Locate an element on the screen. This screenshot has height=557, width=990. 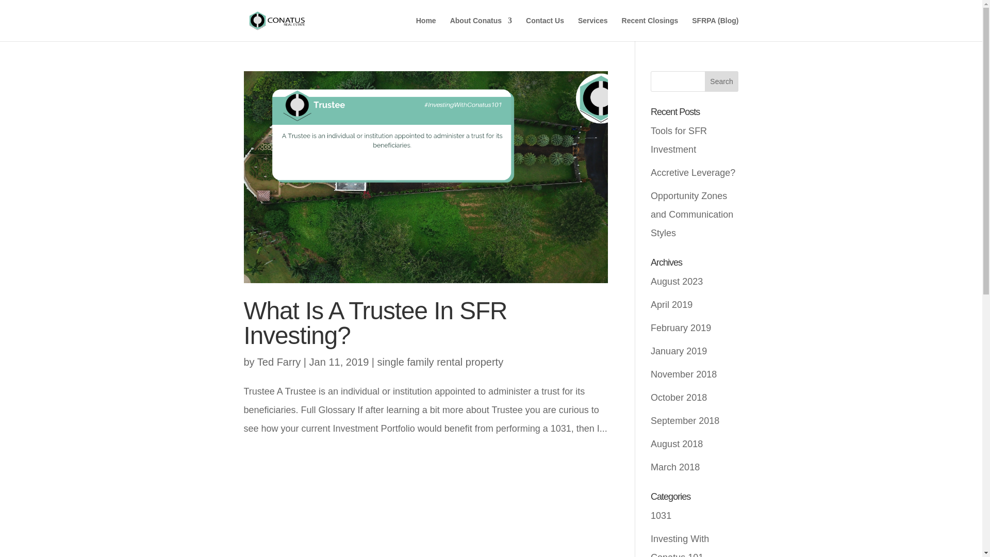
1031 is located at coordinates (661, 516).